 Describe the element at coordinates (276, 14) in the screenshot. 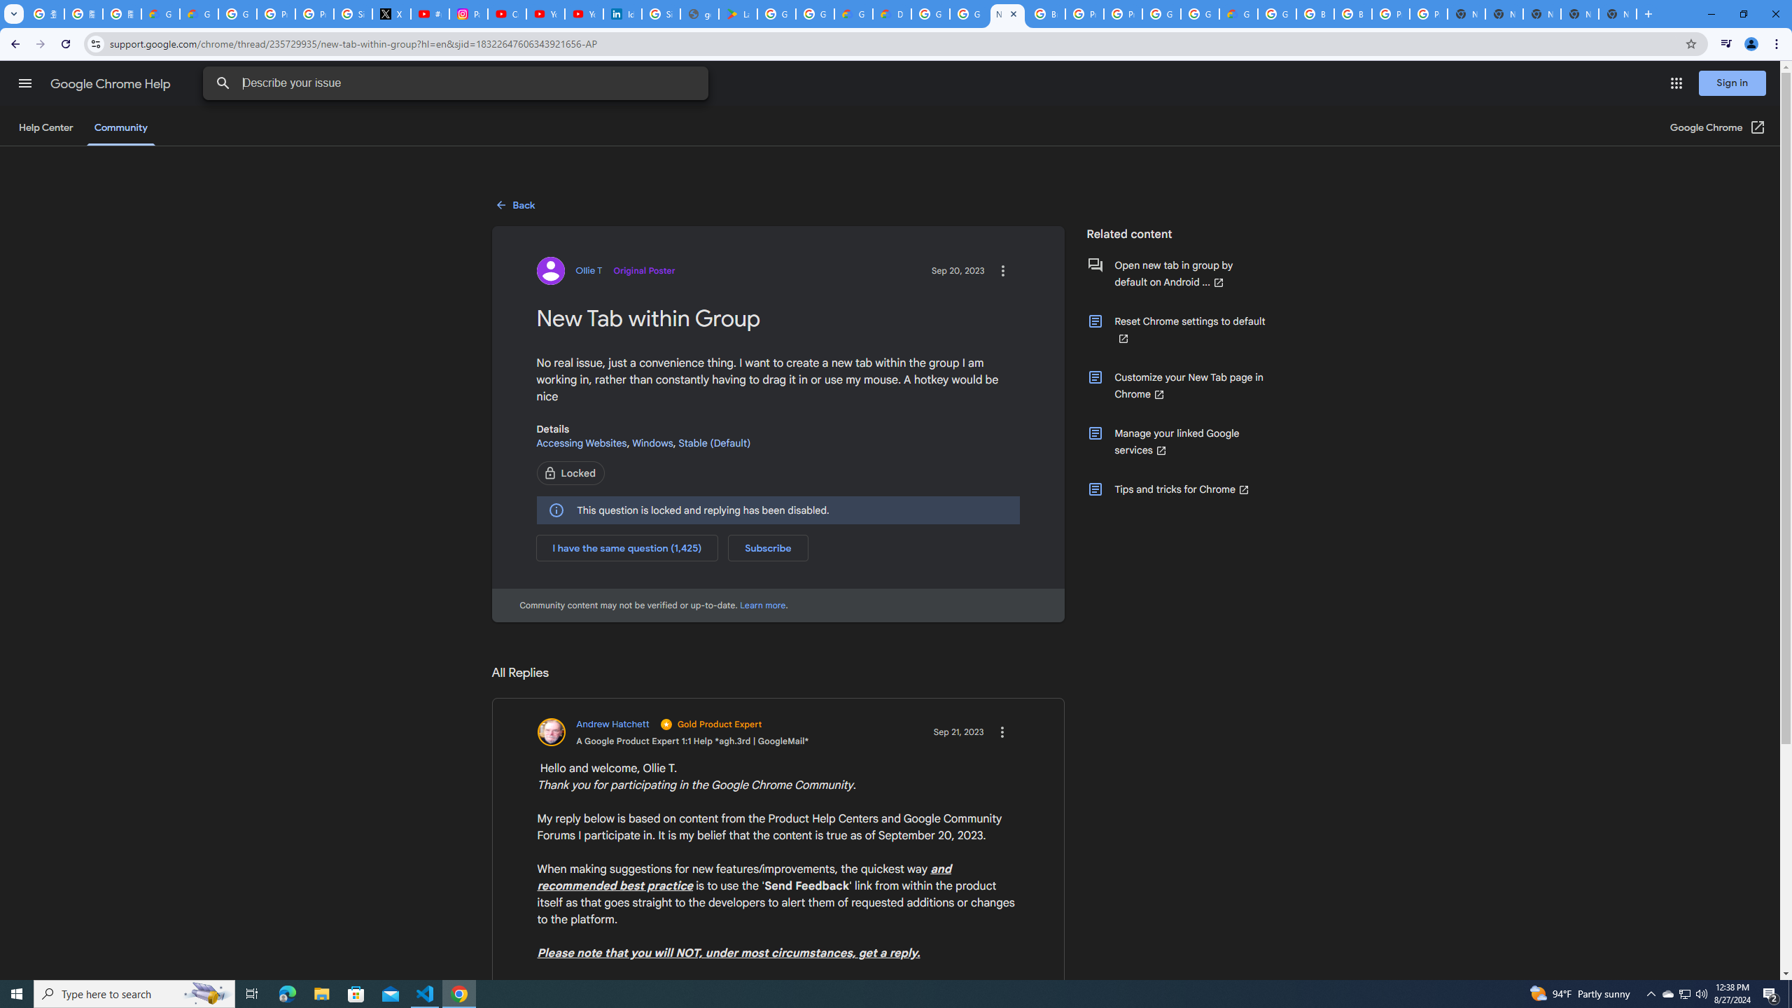

I see `Privacy Help Center - Policies Help` at that location.